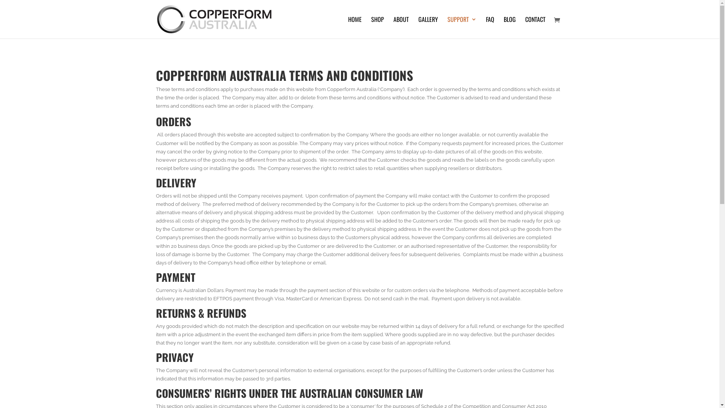  I want to click on GALLERY, so click(428, 28).